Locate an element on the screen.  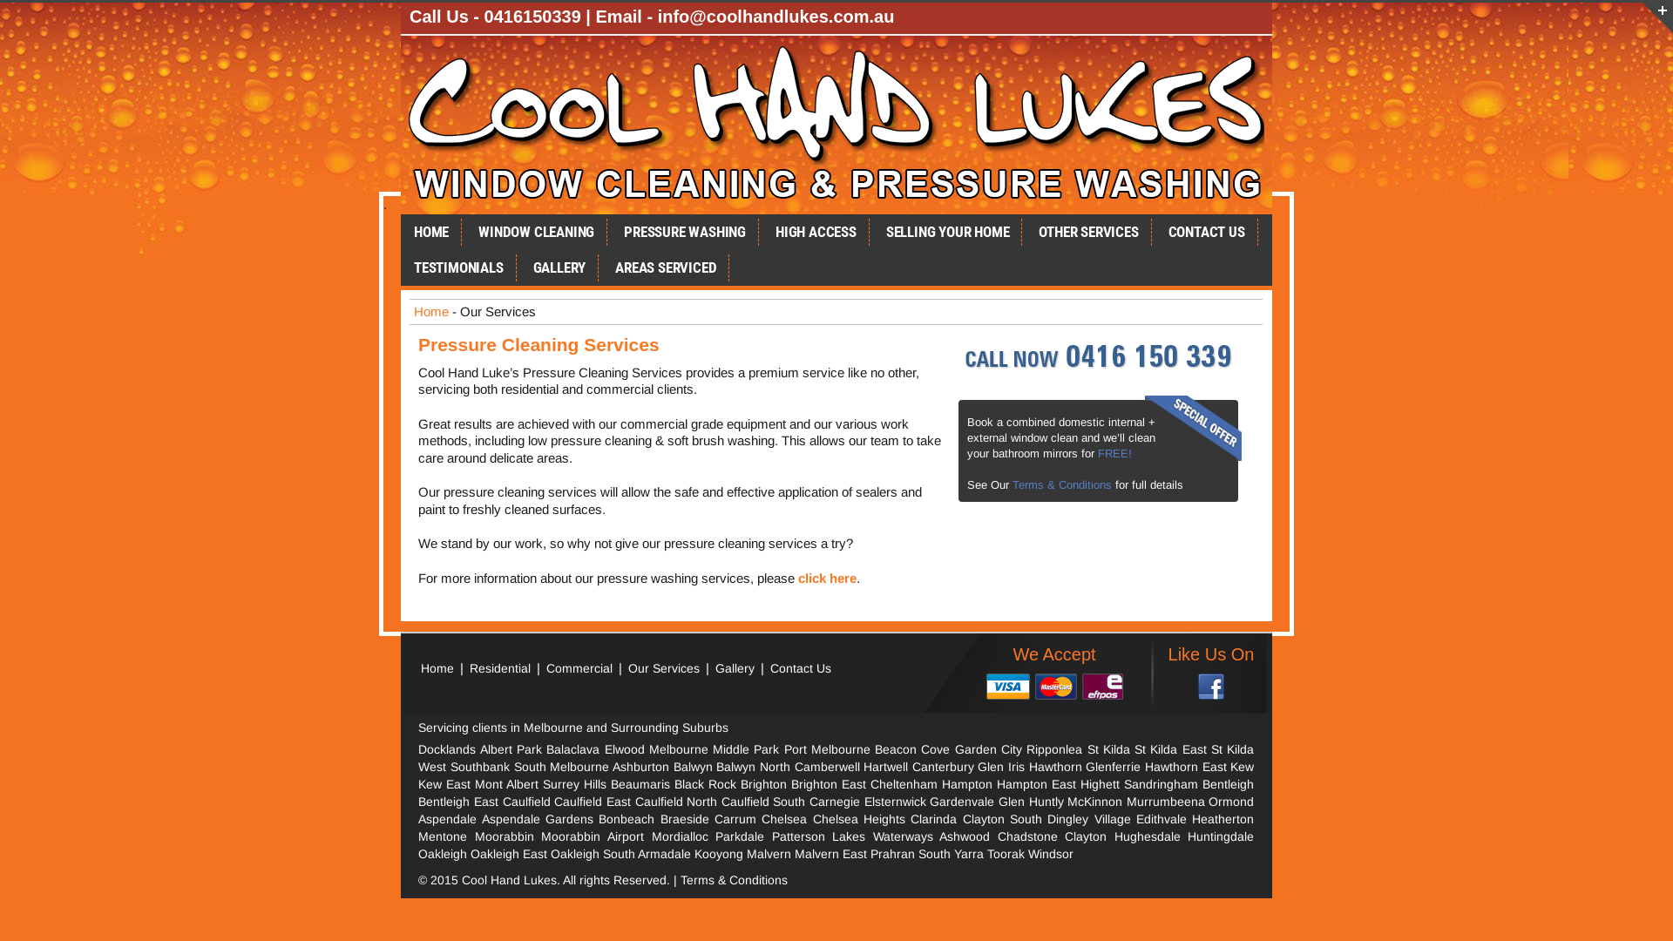
Hartwell is located at coordinates (885, 767).